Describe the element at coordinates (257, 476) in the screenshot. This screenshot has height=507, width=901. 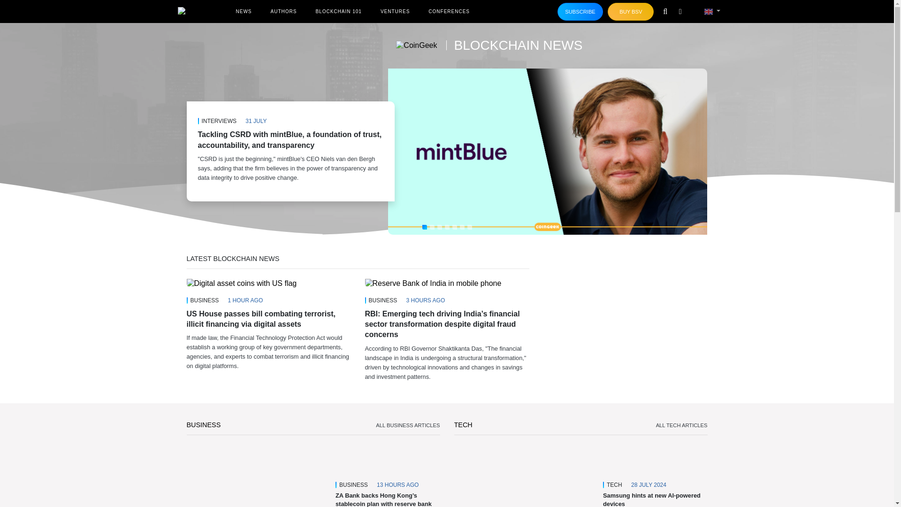
I see `Stablecoin` at that location.